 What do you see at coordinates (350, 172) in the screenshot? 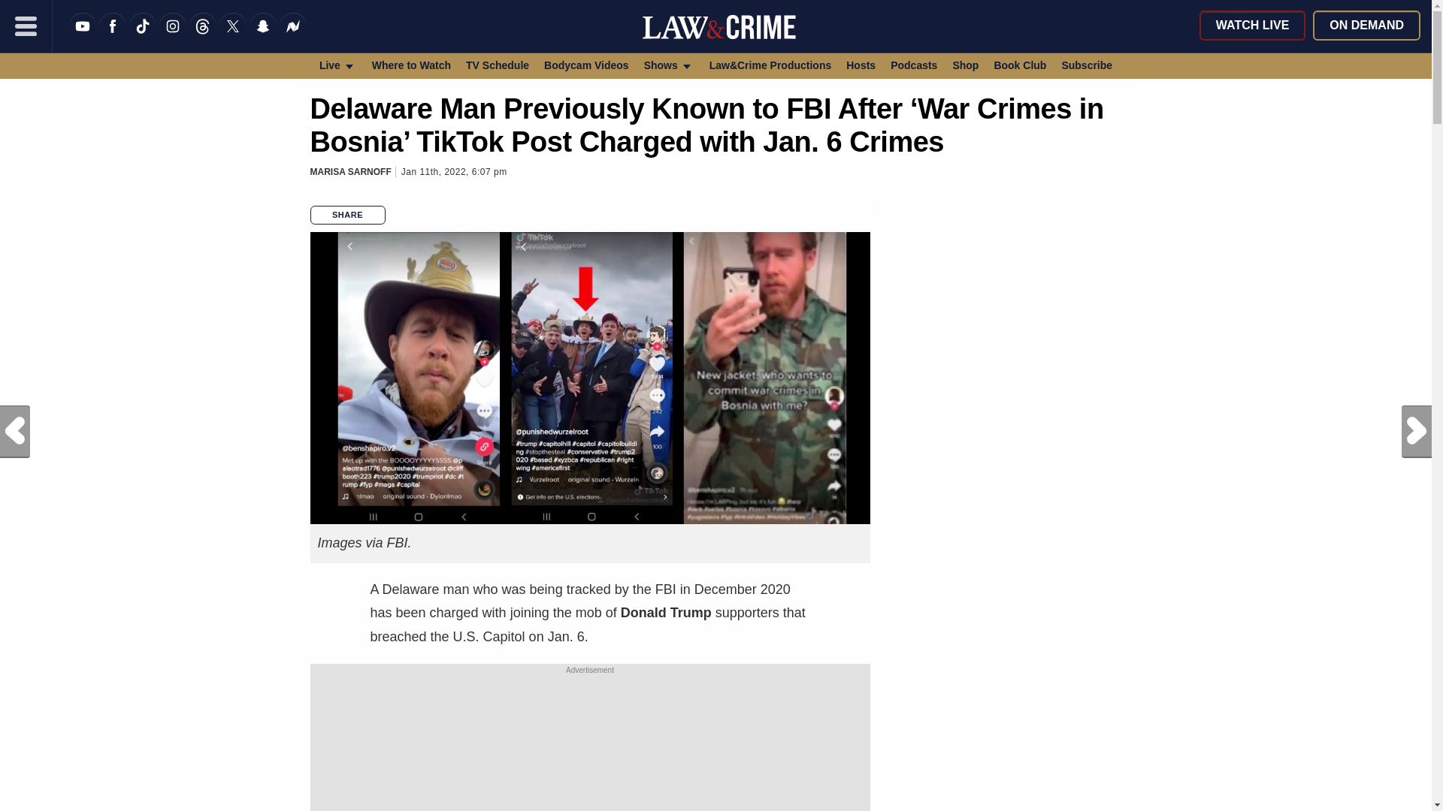
I see `Posts by Marisa Sarnoff` at bounding box center [350, 172].